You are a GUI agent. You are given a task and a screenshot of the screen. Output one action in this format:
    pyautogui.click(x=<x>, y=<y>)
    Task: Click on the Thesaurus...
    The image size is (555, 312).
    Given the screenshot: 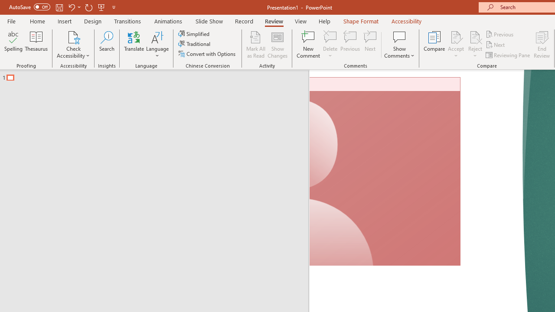 What is the action you would take?
    pyautogui.click(x=36, y=44)
    